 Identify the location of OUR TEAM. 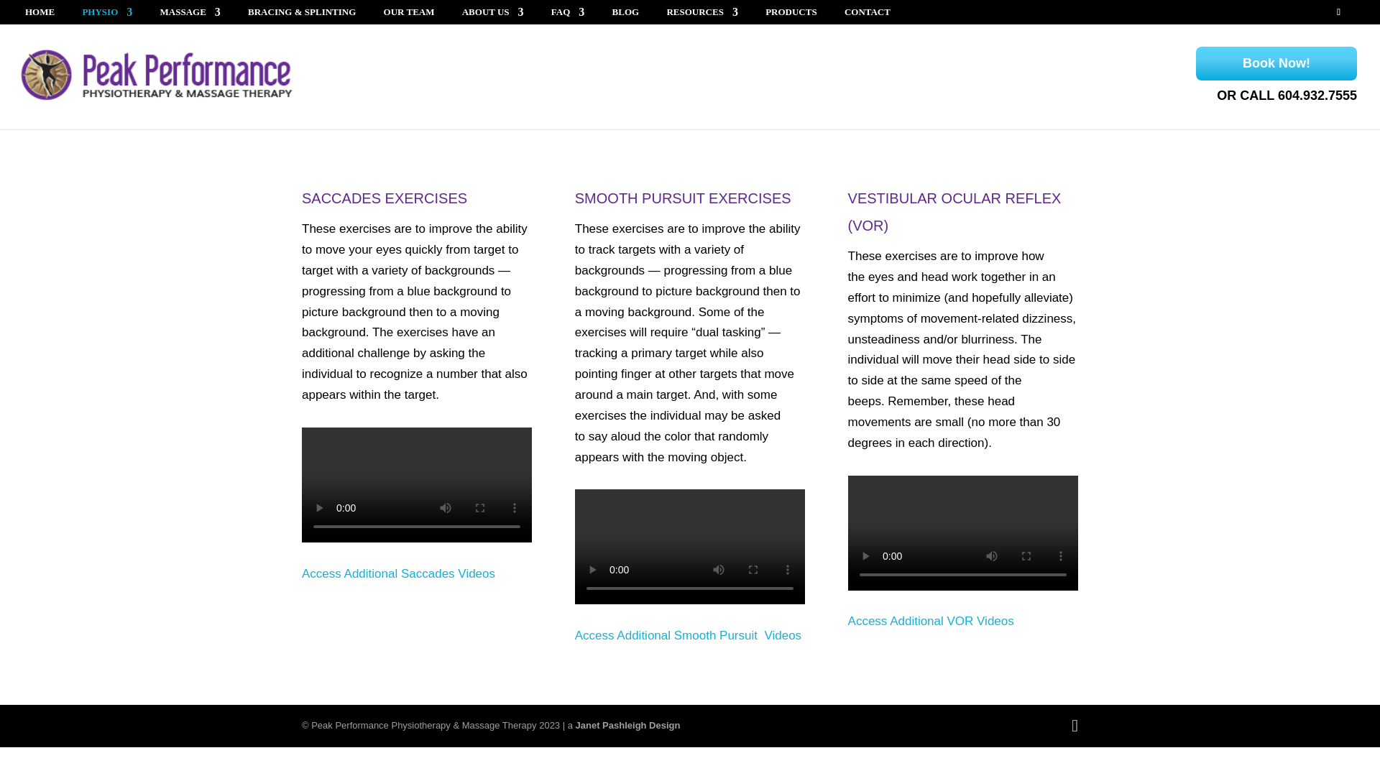
(408, 15).